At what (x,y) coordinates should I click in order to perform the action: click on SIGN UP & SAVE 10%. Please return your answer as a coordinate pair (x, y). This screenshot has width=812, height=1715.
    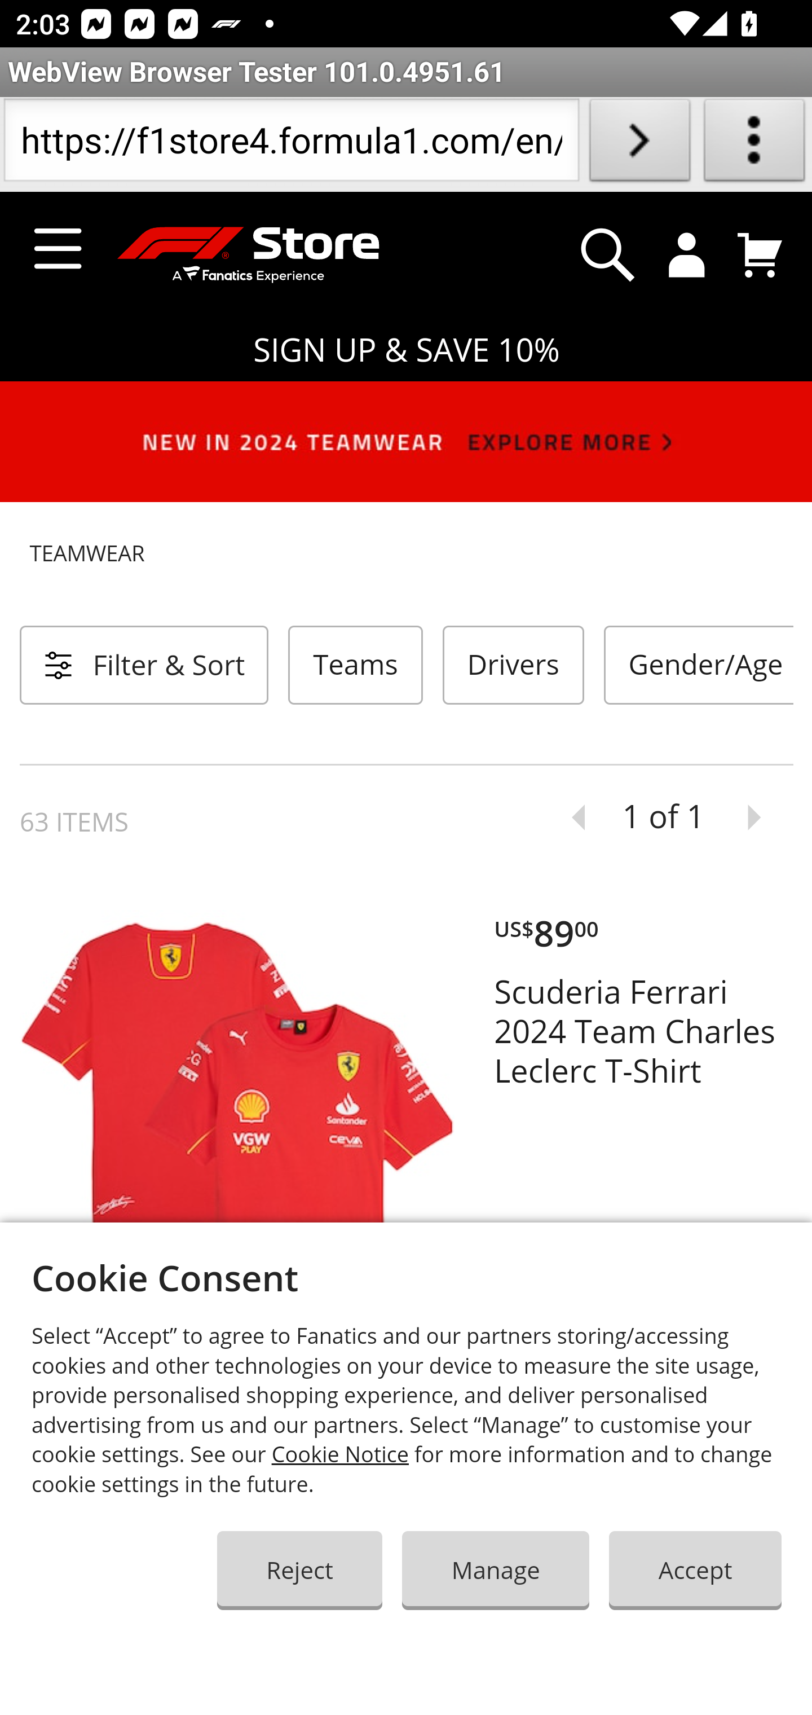
    Looking at the image, I should click on (406, 350).